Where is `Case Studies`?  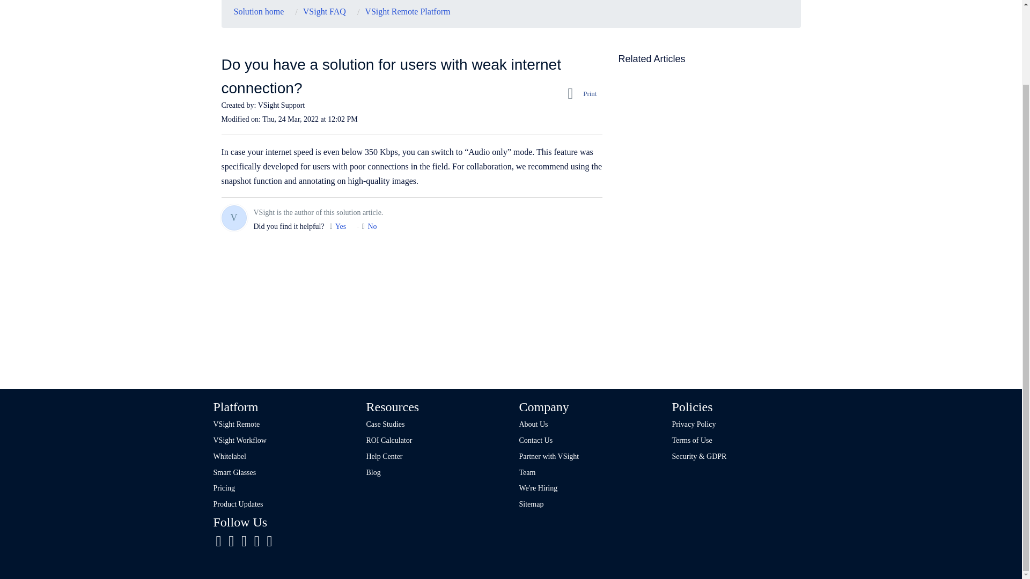 Case Studies is located at coordinates (385, 425).